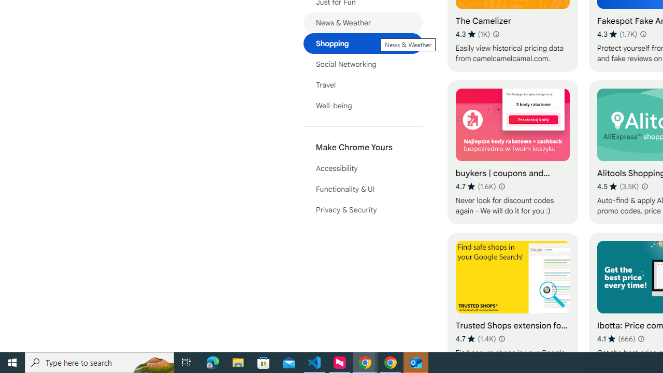 This screenshot has width=663, height=373. Describe the element at coordinates (512, 152) in the screenshot. I see `buykers | coupons and discount codes` at that location.